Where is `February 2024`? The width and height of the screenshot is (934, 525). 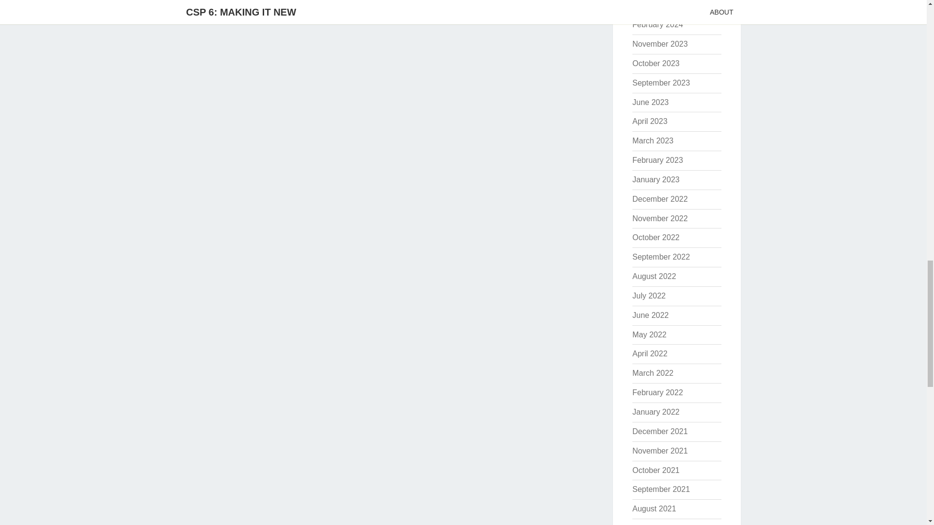 February 2024 is located at coordinates (657, 24).